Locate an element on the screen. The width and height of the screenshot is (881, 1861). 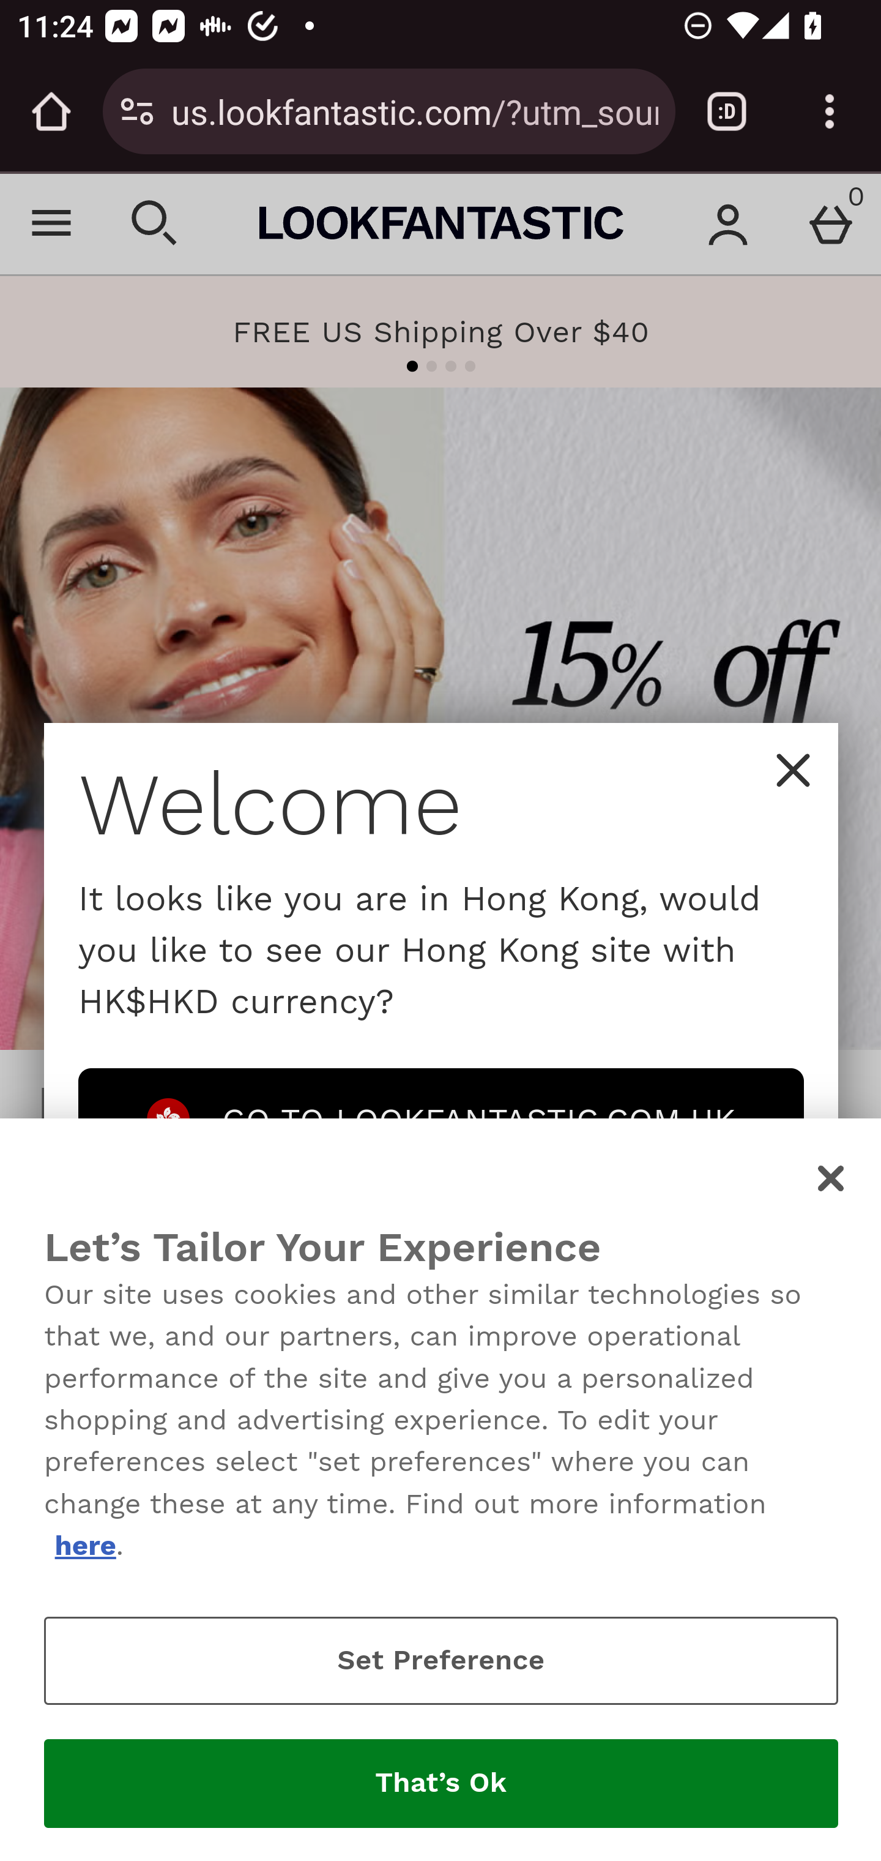
Set Preference is located at coordinates (441, 1660).